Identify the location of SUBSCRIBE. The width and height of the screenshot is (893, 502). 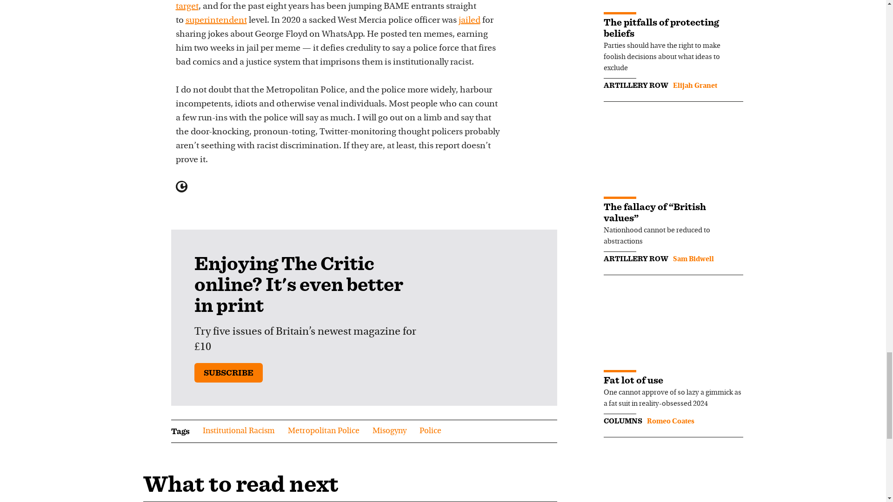
(228, 372).